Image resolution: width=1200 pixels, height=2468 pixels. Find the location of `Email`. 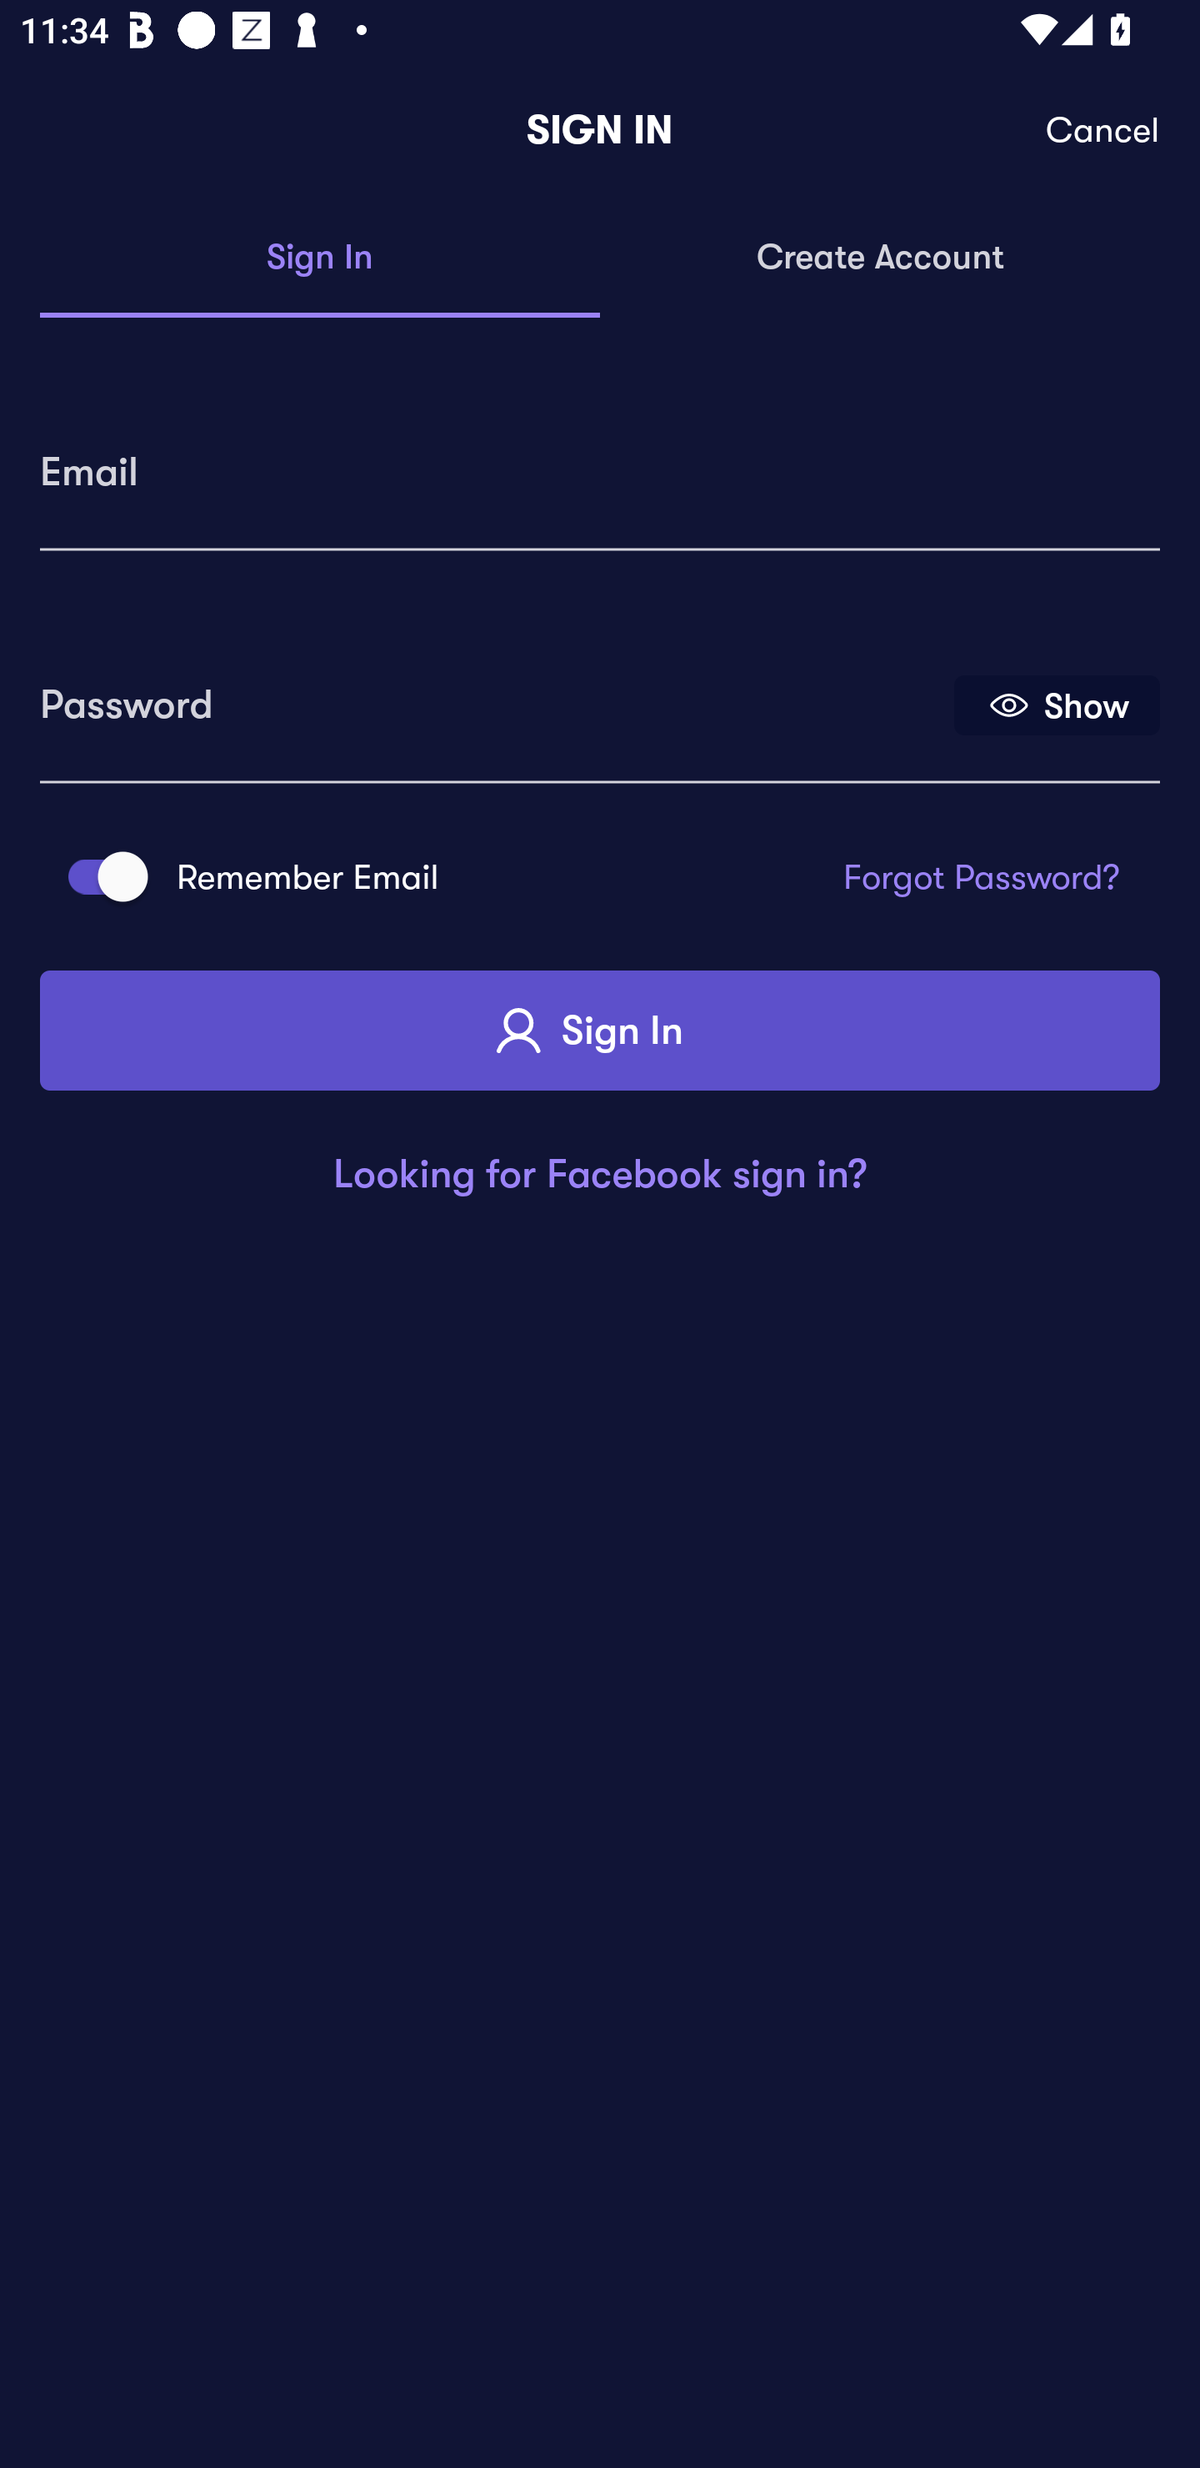

Email is located at coordinates (600, 462).